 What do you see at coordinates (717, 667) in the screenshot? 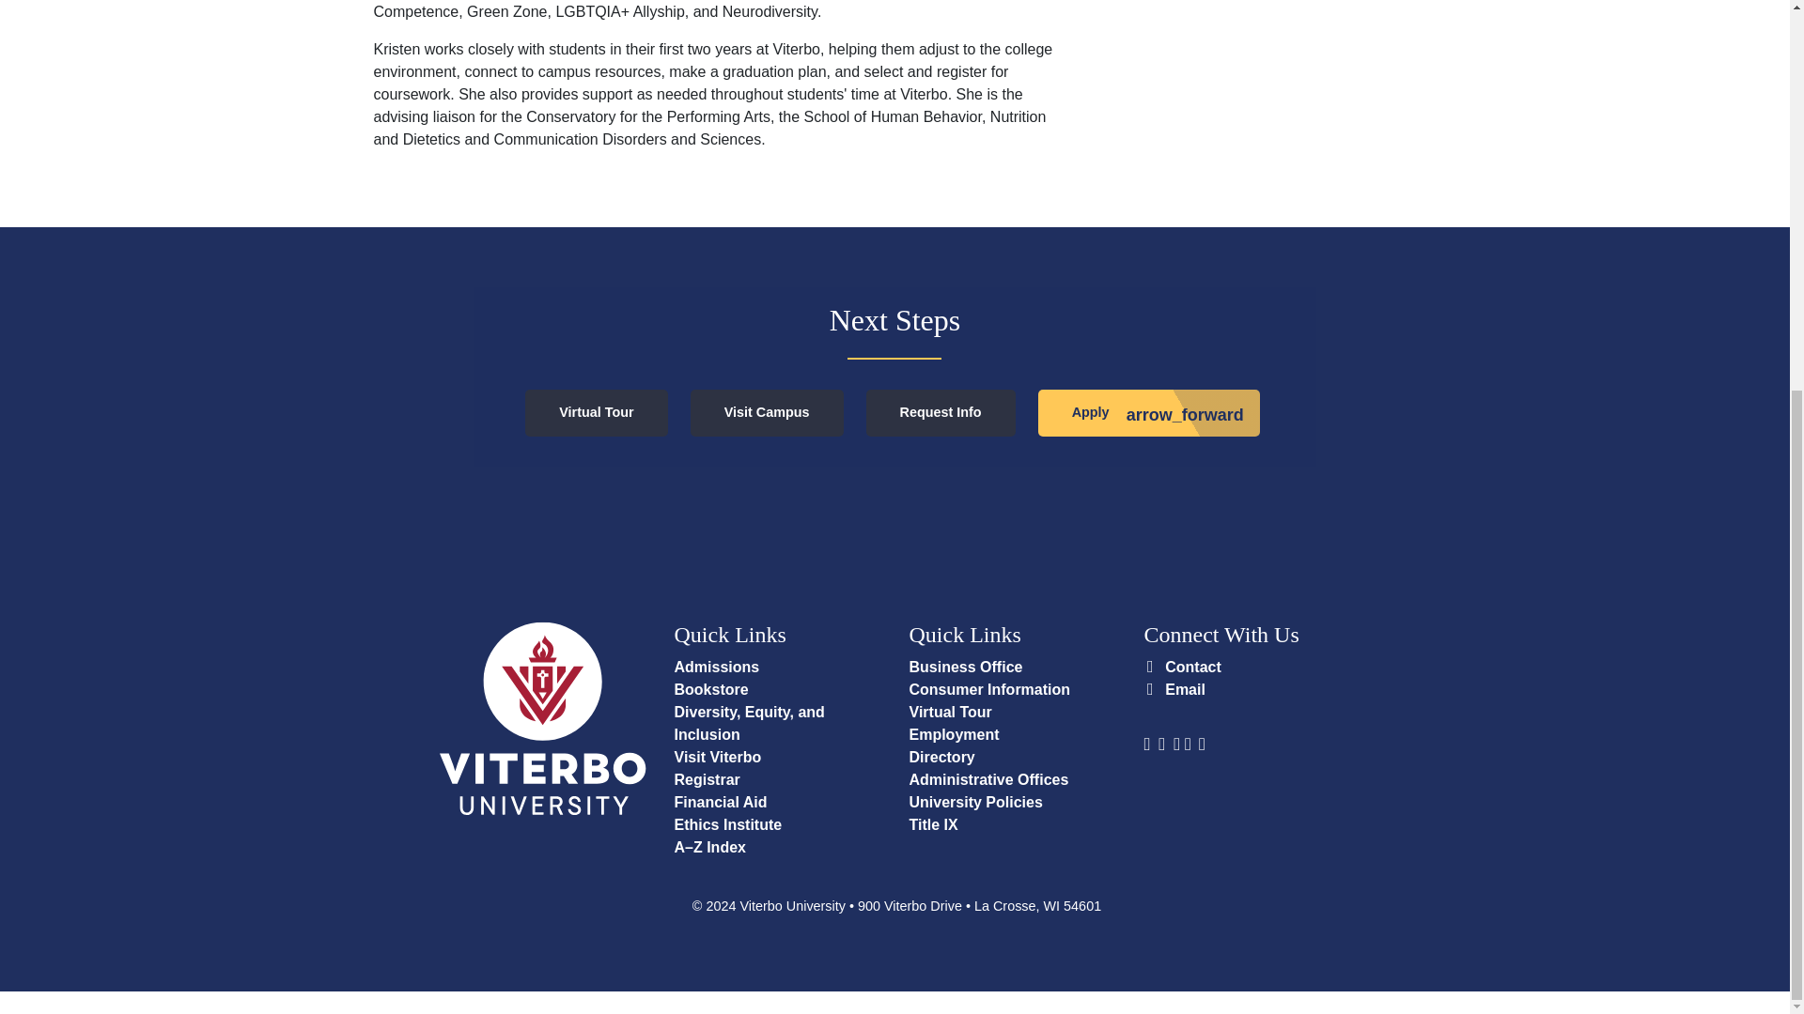
I see `Admissions` at bounding box center [717, 667].